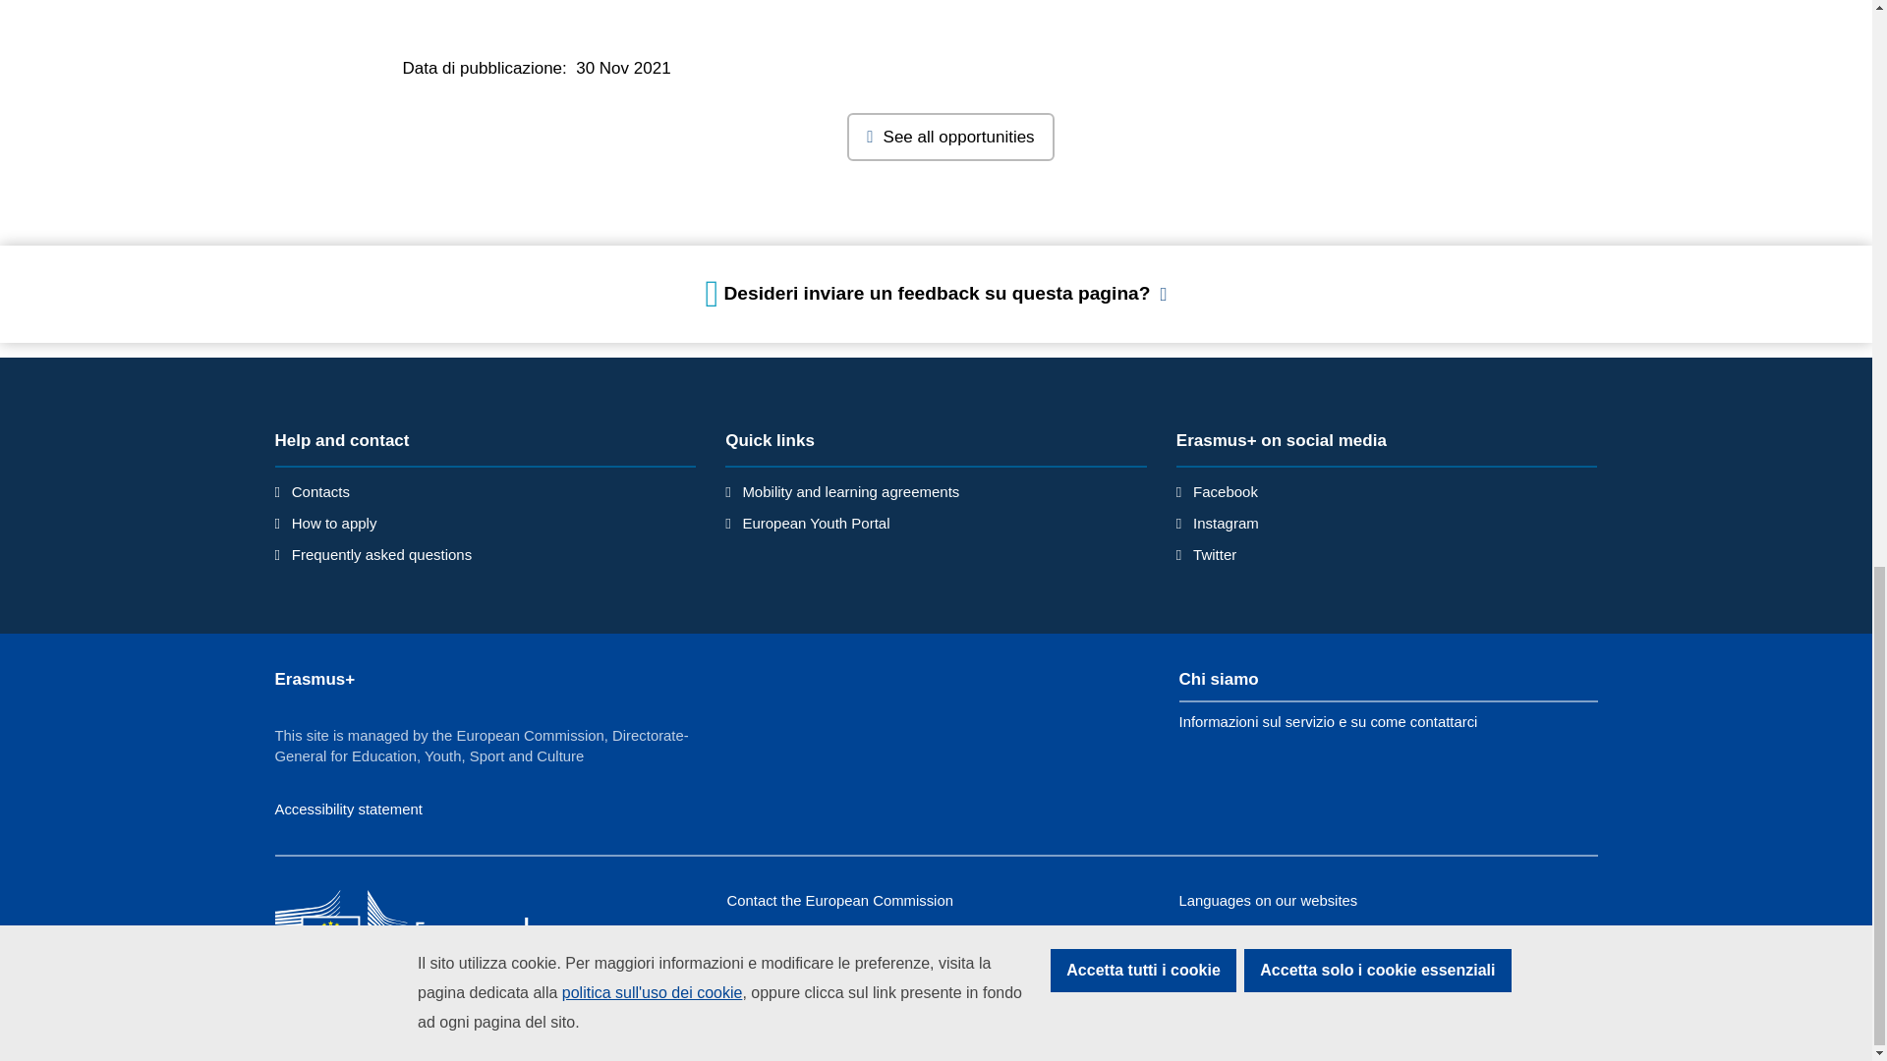 Image resolution: width=1887 pixels, height=1061 pixels. I want to click on European Youth Portal, so click(815, 523).